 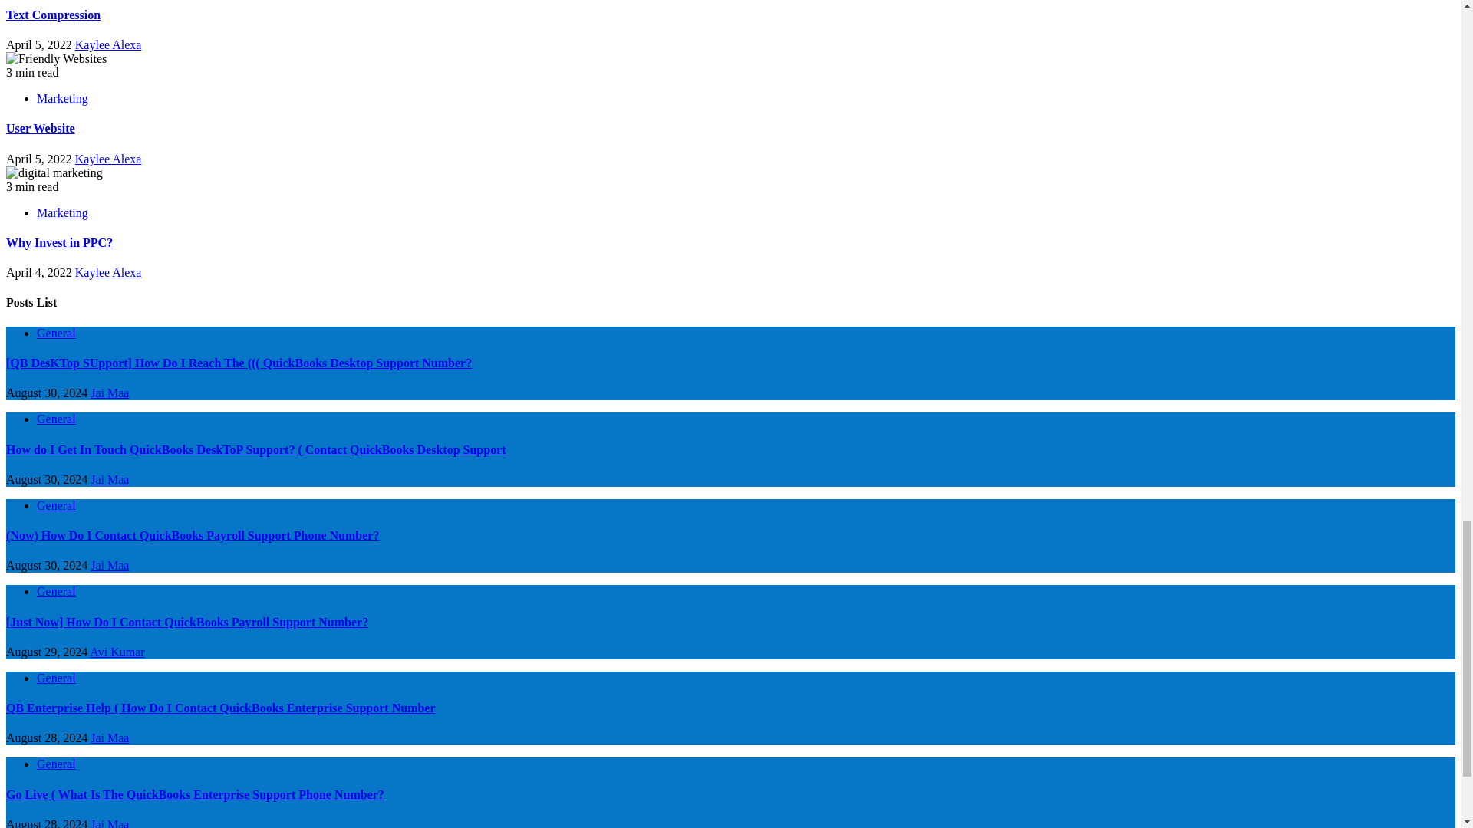 I want to click on Why Invest in PPC?, so click(x=59, y=242).